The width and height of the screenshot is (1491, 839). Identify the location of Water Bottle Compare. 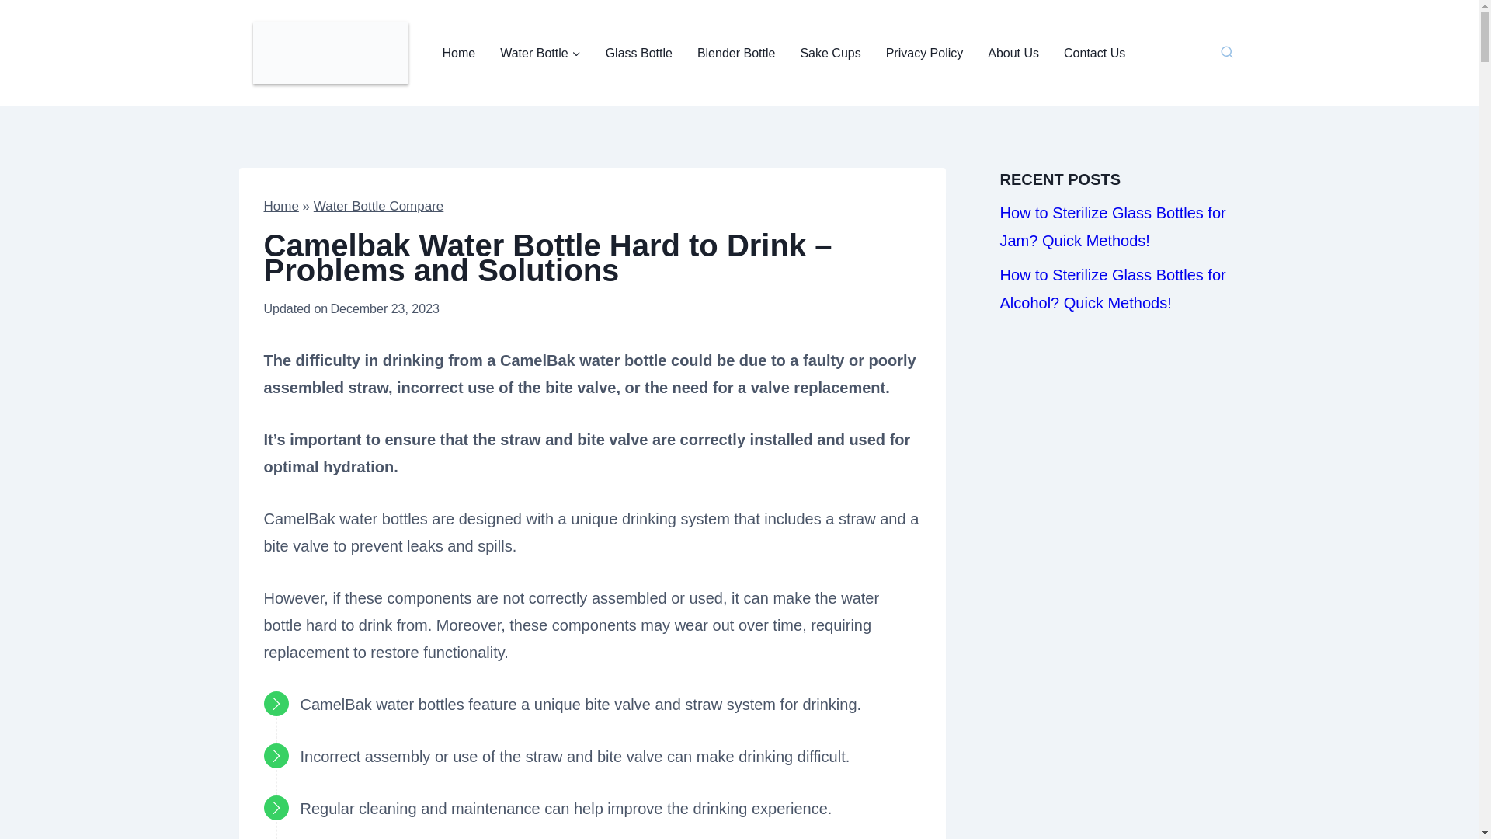
(379, 206).